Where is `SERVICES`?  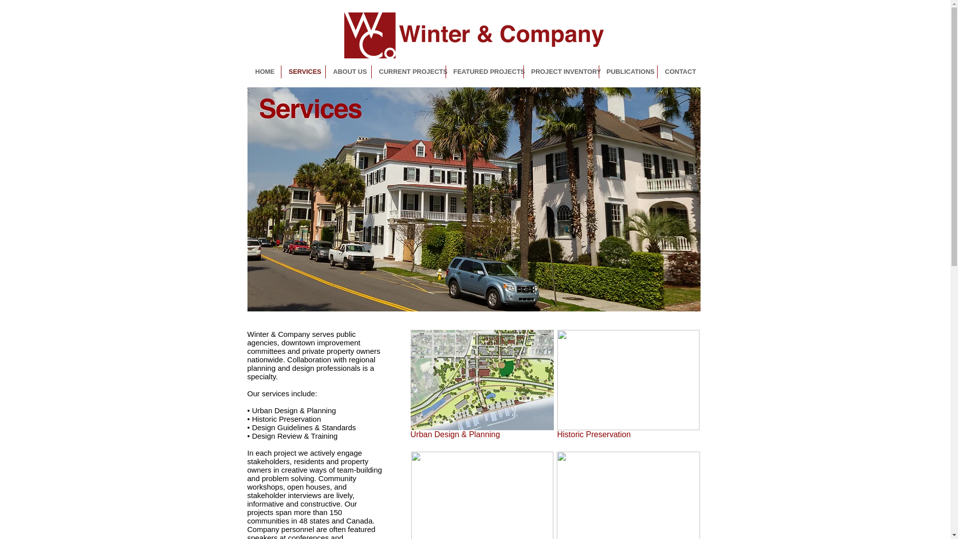
SERVICES is located at coordinates (303, 71).